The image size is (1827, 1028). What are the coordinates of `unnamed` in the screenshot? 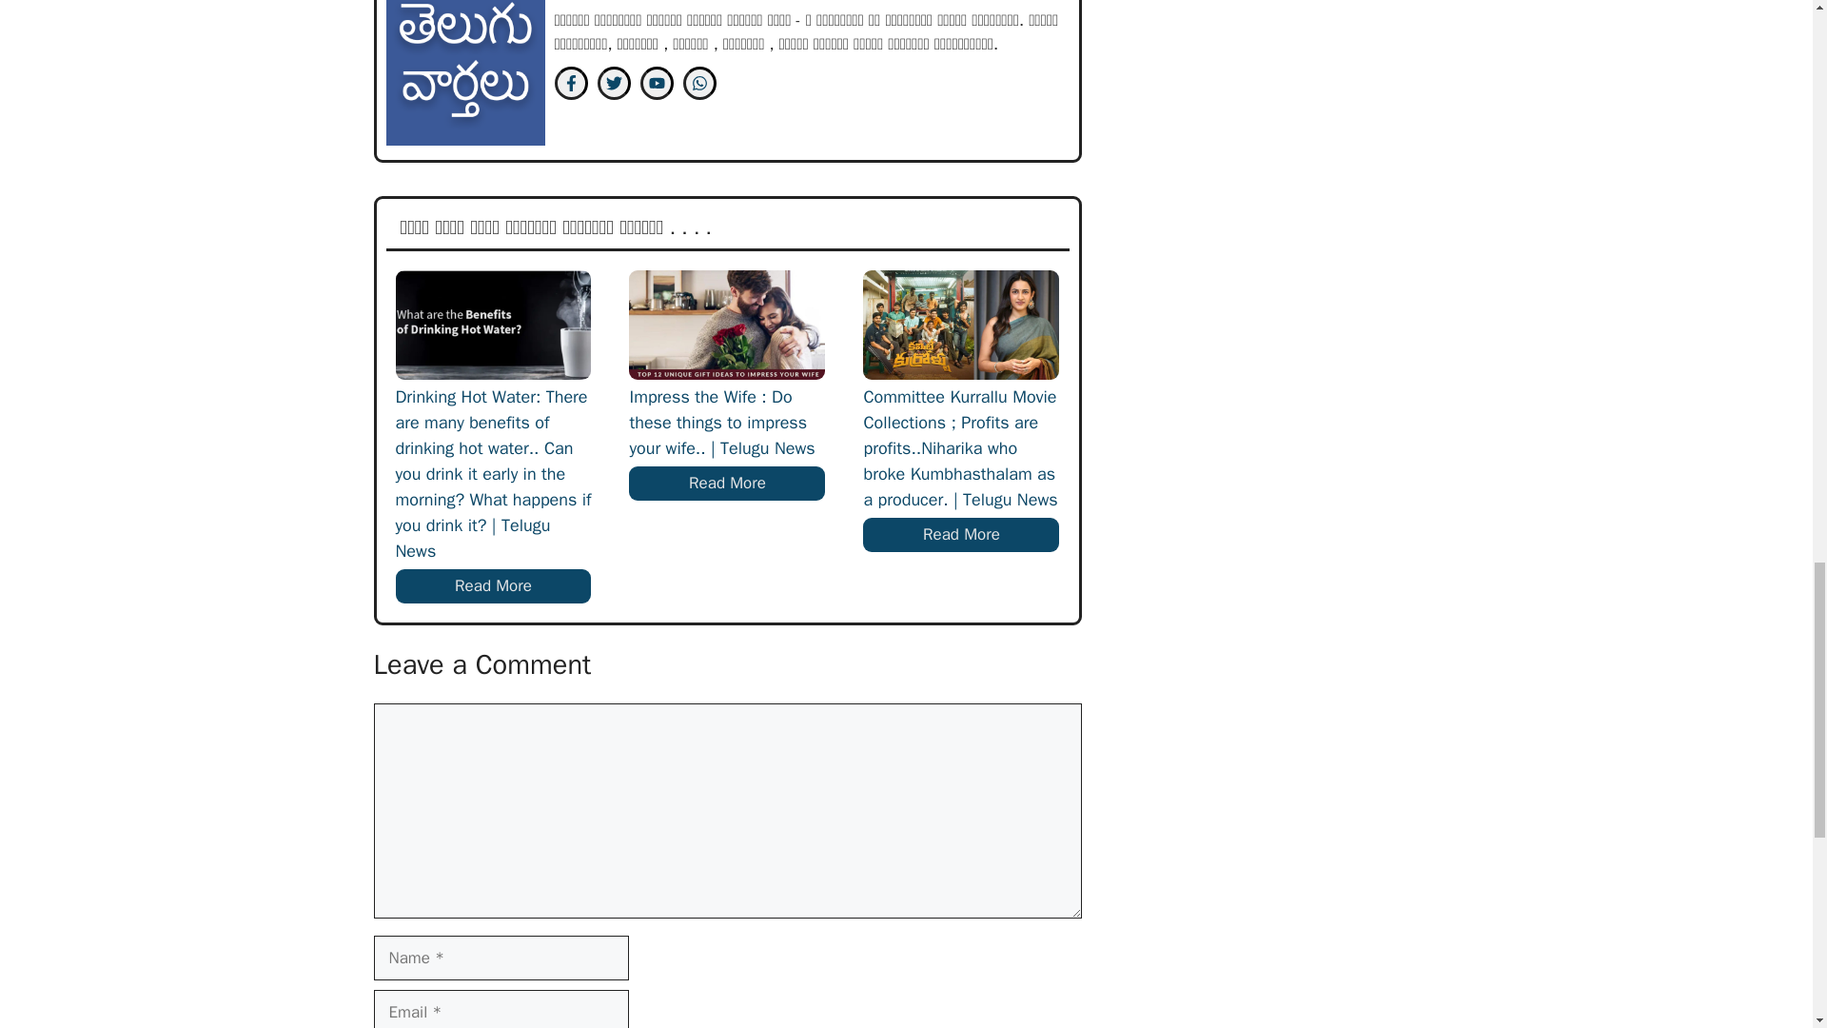 It's located at (464, 72).